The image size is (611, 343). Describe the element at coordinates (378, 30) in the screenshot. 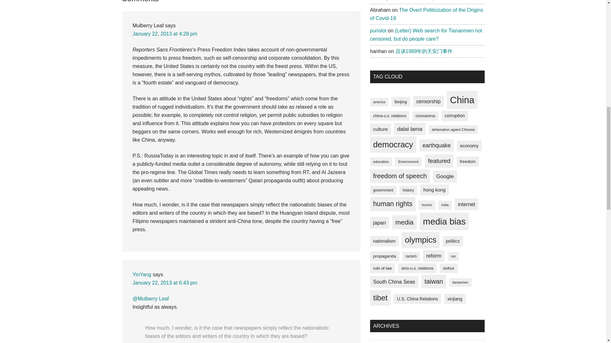

I see `purislot` at that location.